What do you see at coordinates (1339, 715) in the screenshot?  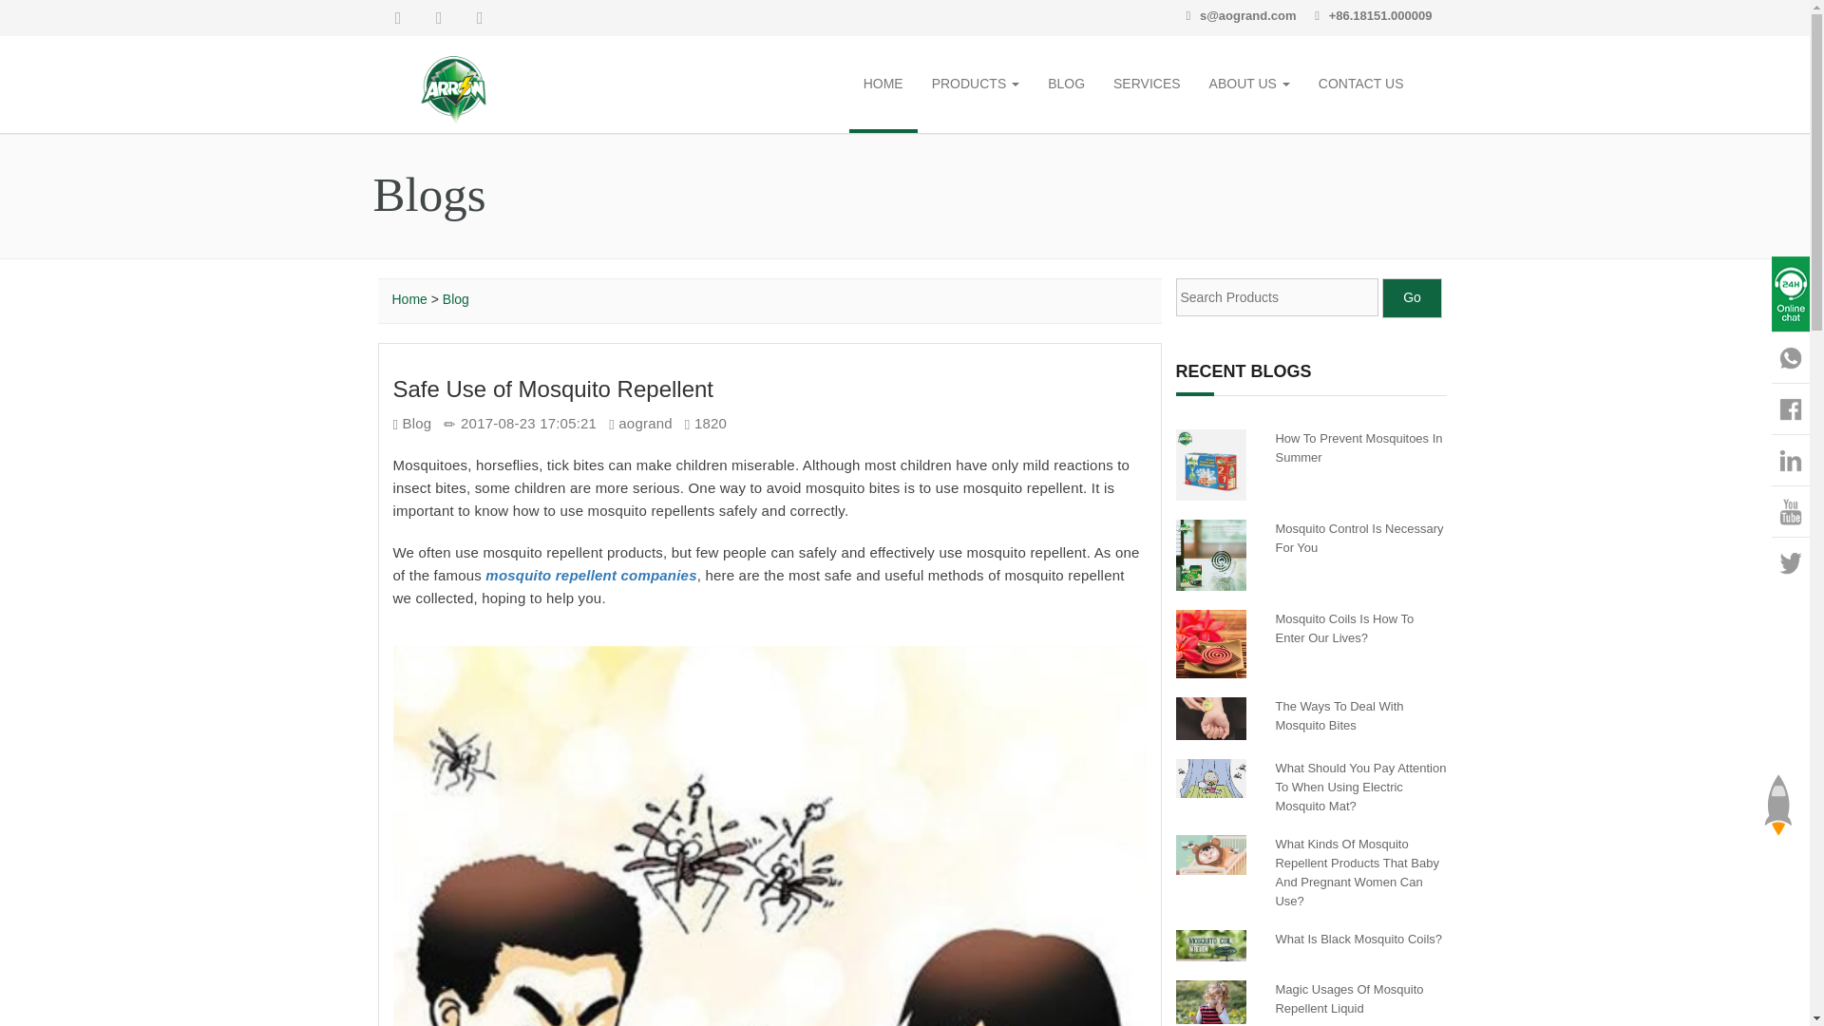 I see `The Ways to Deal With Mosquito Bites` at bounding box center [1339, 715].